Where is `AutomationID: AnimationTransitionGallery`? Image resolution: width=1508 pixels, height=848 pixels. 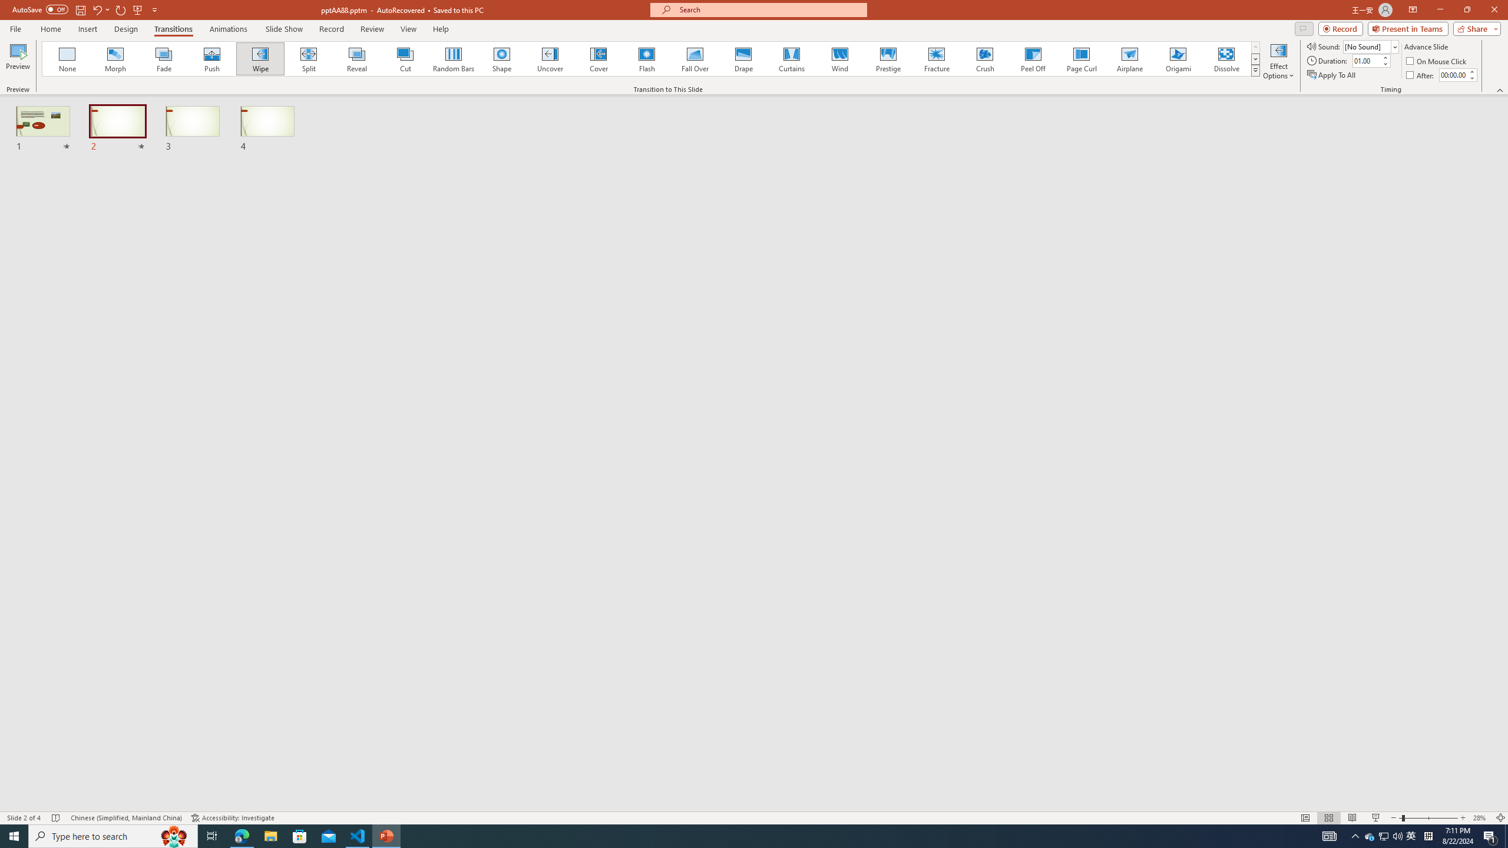 AutomationID: AnimationTransitionGallery is located at coordinates (652, 59).